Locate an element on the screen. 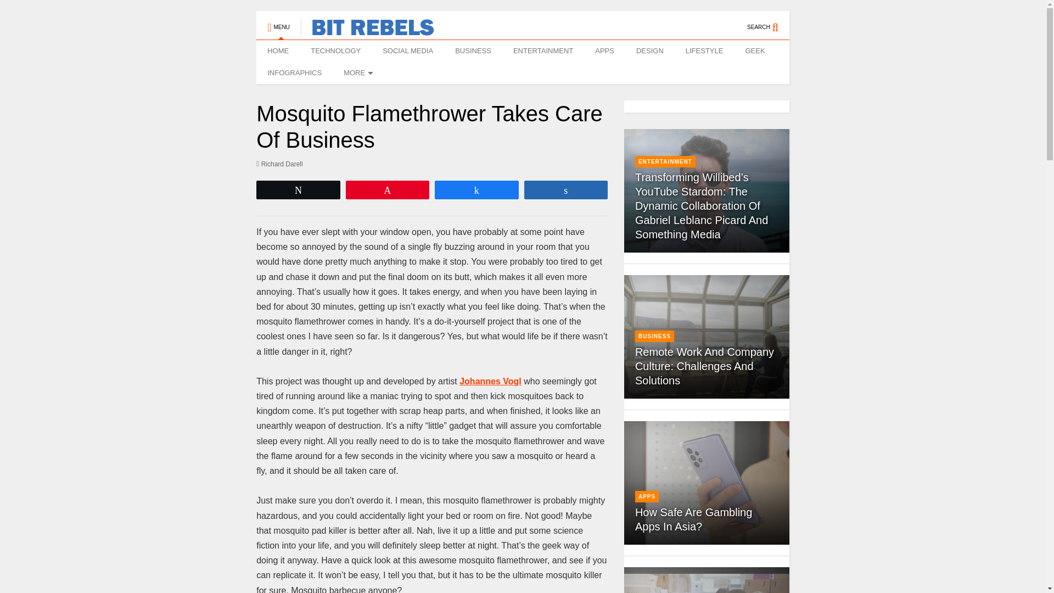  TECHNOLOGY is located at coordinates (335, 51).